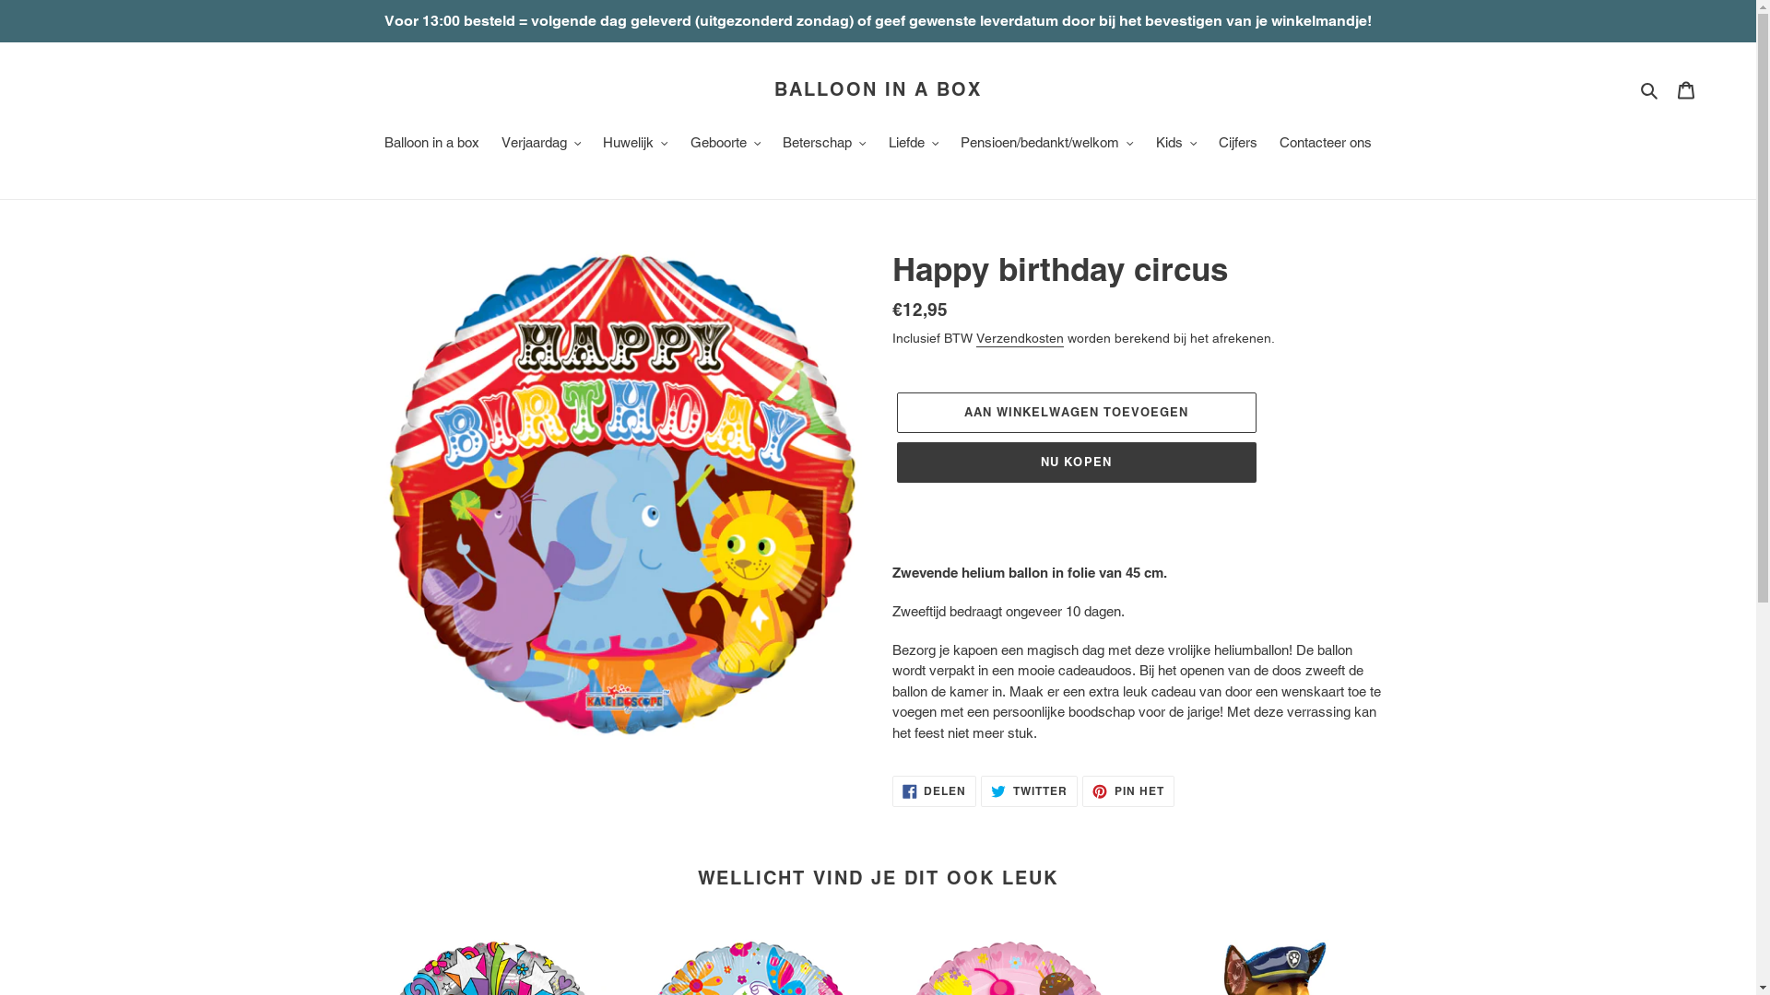 The height and width of the screenshot is (995, 1770). Describe the element at coordinates (542, 145) in the screenshot. I see `Verjaardag` at that location.